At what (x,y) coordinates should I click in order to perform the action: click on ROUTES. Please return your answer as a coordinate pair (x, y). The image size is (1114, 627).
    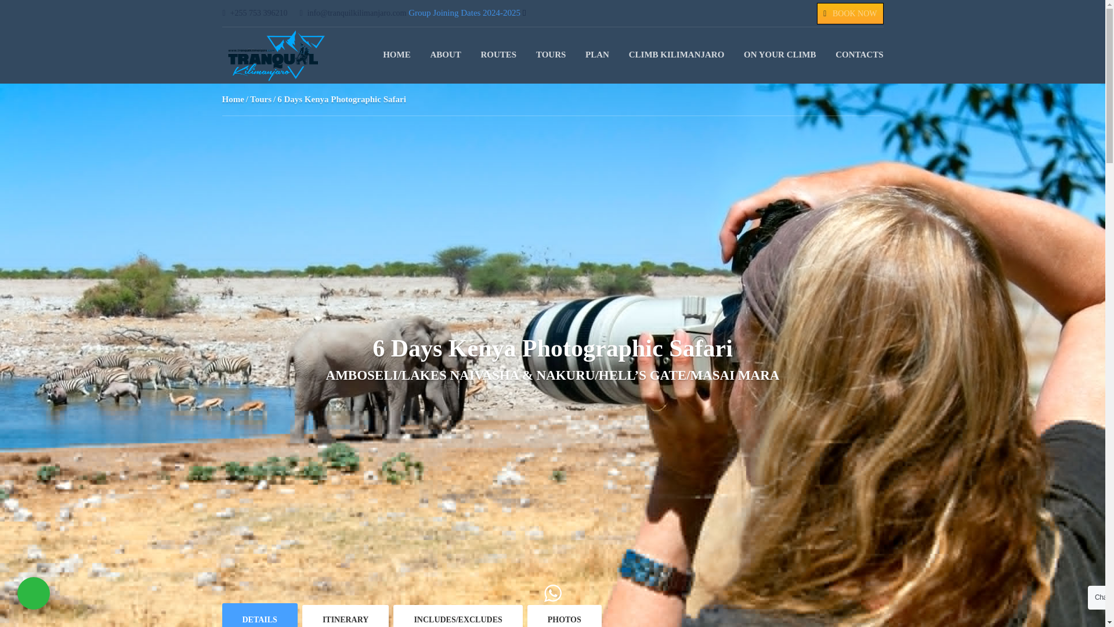
    Looking at the image, I should click on (498, 55).